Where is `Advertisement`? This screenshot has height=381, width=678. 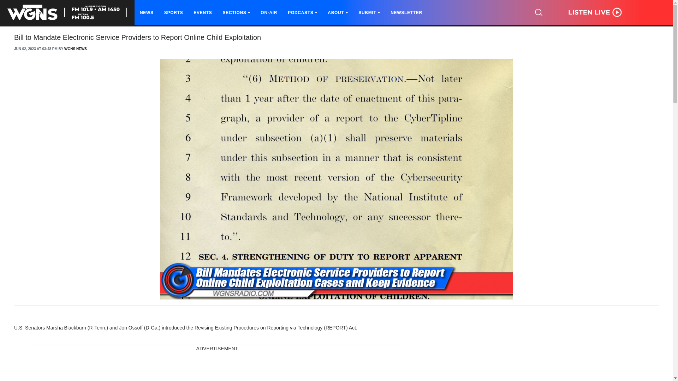 Advertisement is located at coordinates (217, 367).